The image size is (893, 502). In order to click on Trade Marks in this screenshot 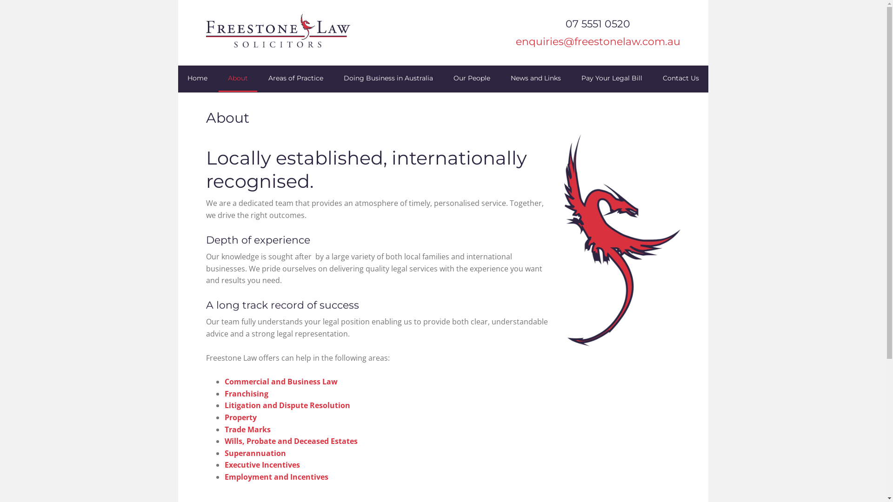, I will do `click(247, 429)`.